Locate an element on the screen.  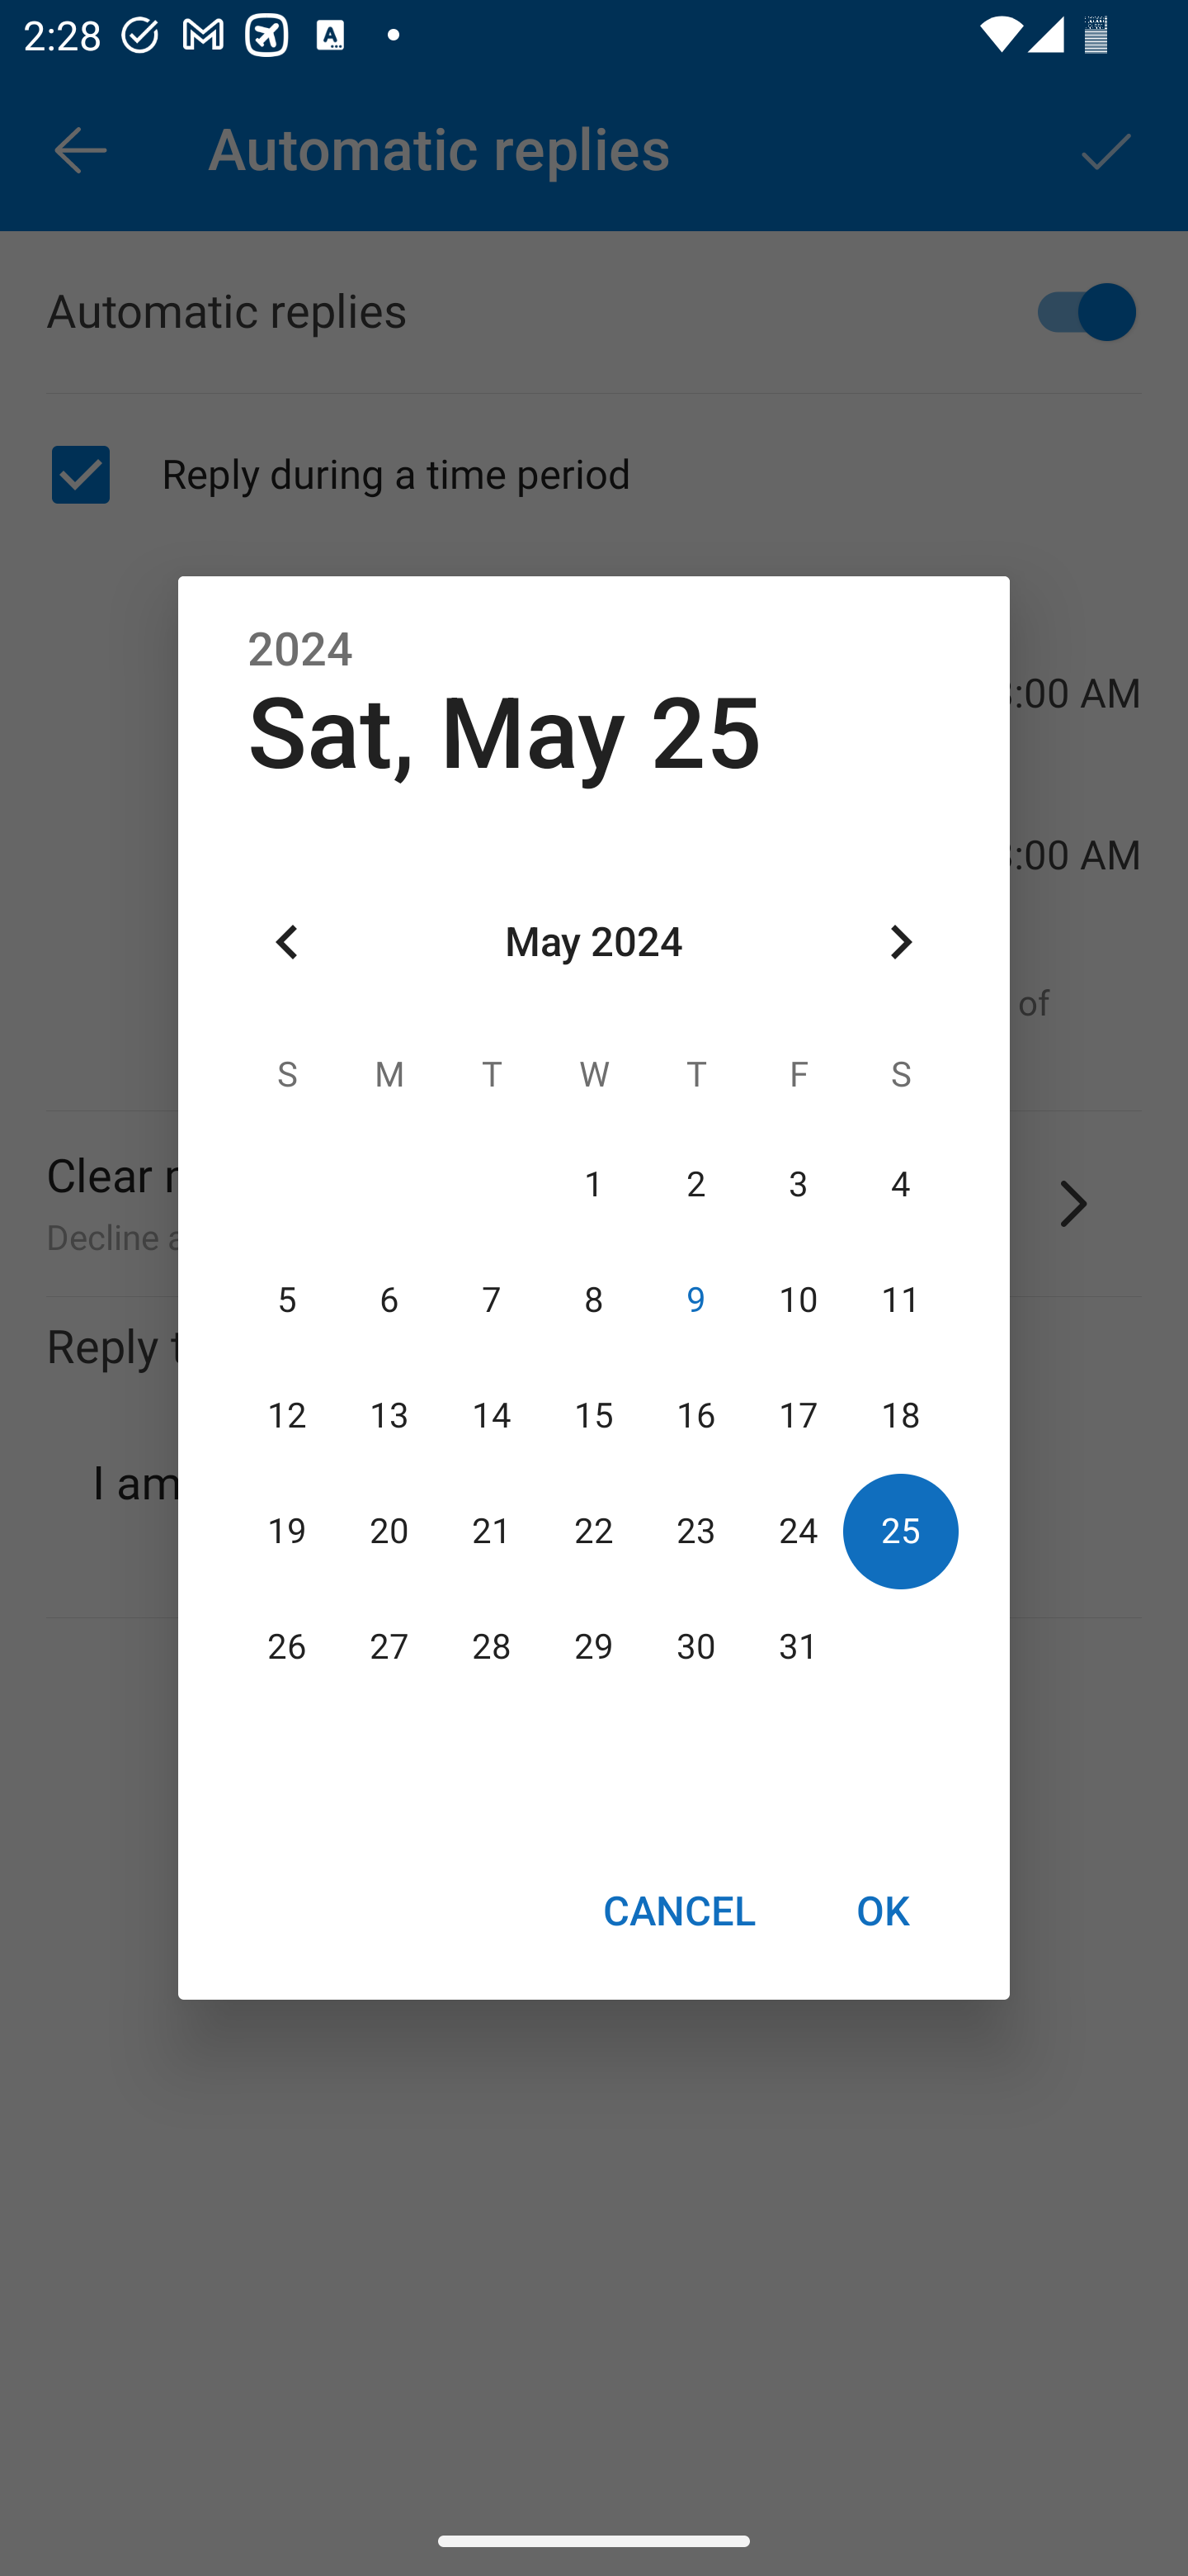
25 25 May 2024 is located at coordinates (900, 1531).